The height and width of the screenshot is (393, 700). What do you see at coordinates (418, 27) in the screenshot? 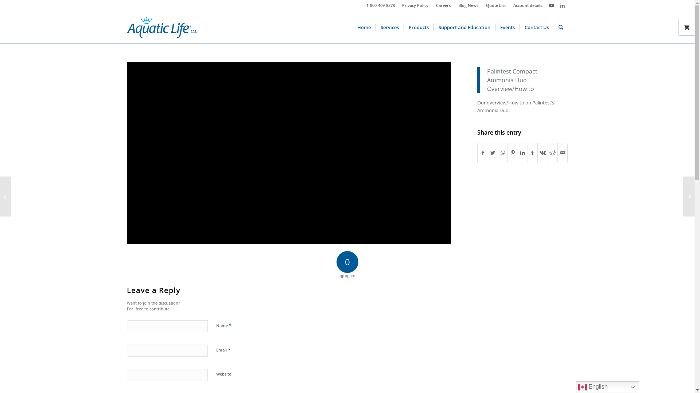
I see `Products` at bounding box center [418, 27].